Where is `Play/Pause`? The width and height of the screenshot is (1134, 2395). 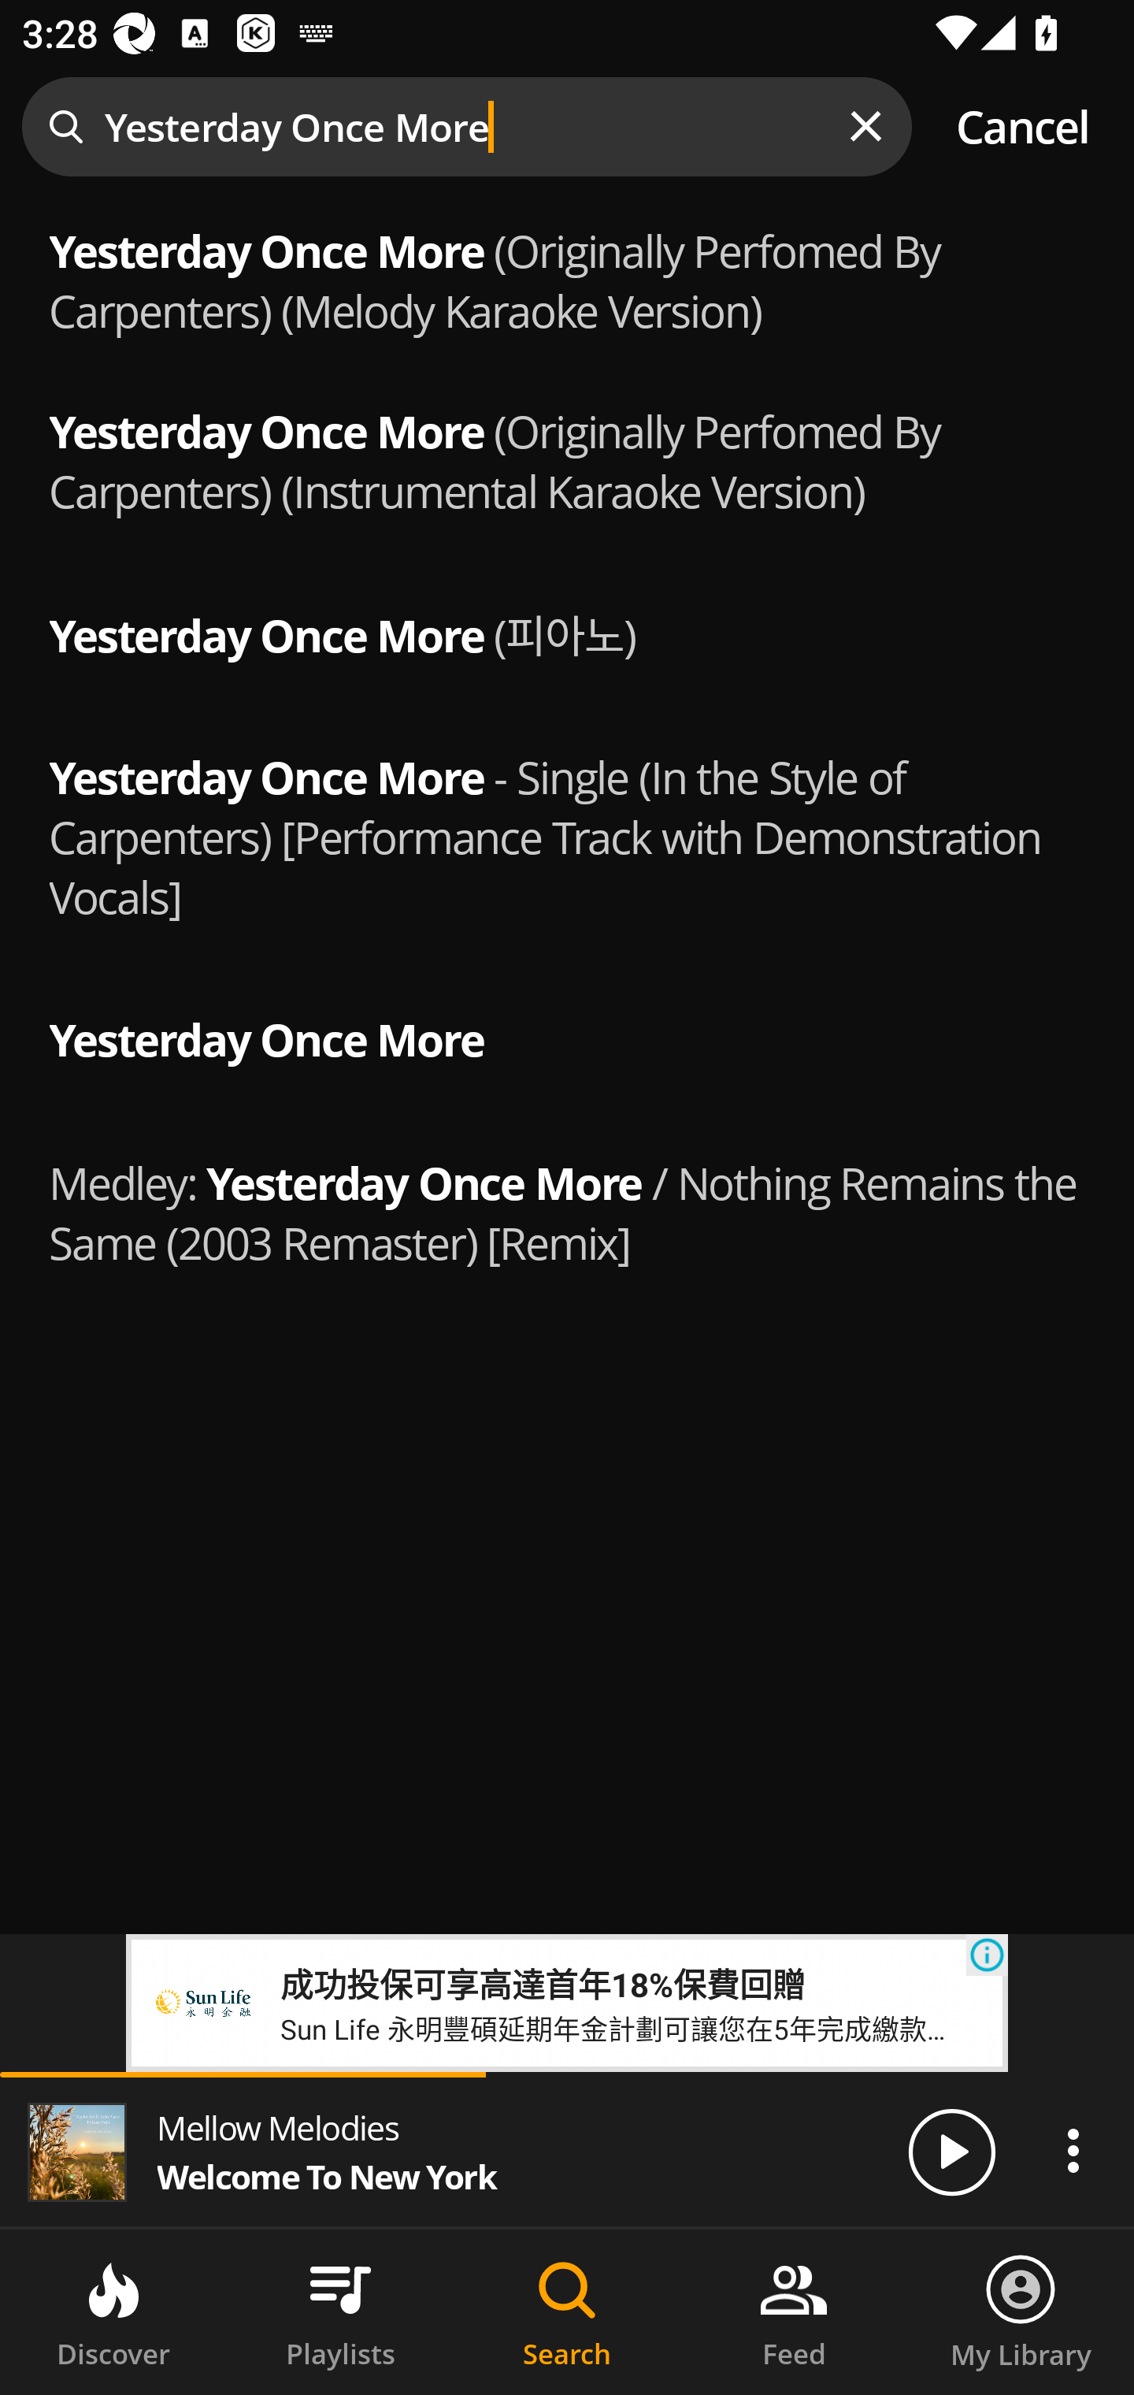
Play/Pause is located at coordinates (951, 2151).